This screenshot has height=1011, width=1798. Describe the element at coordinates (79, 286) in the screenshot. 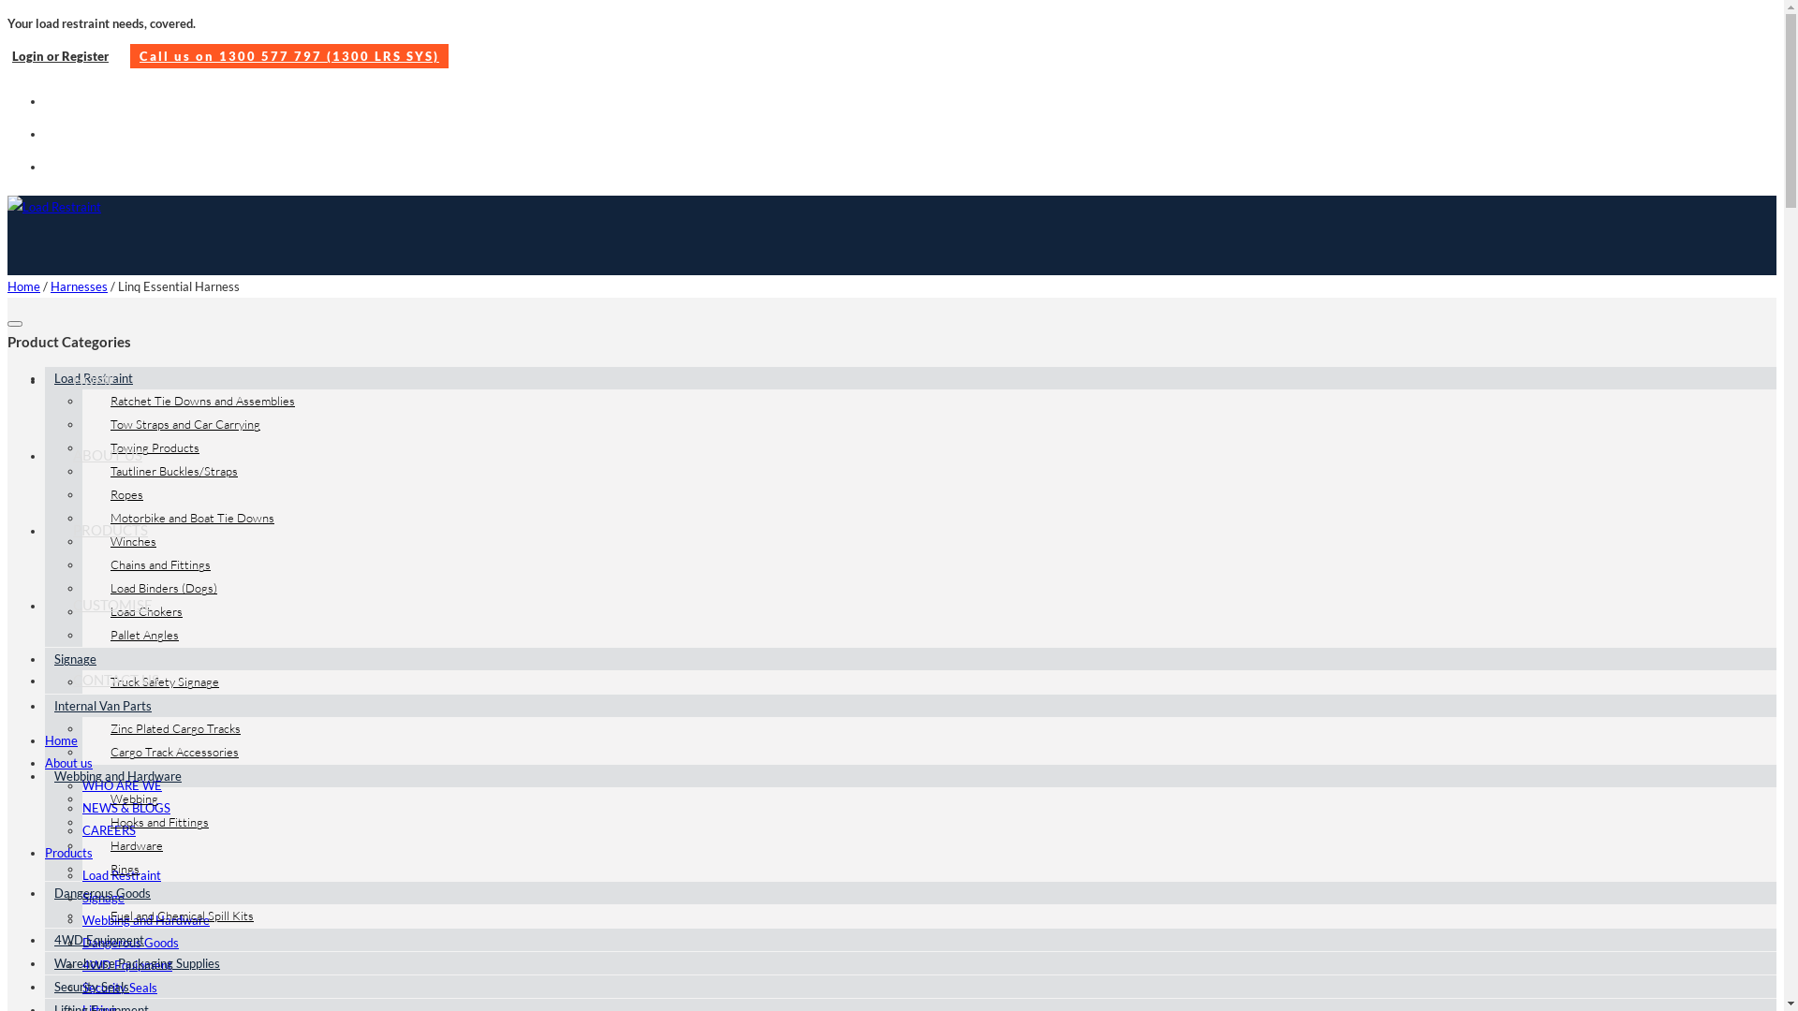

I see `Harnesses` at that location.